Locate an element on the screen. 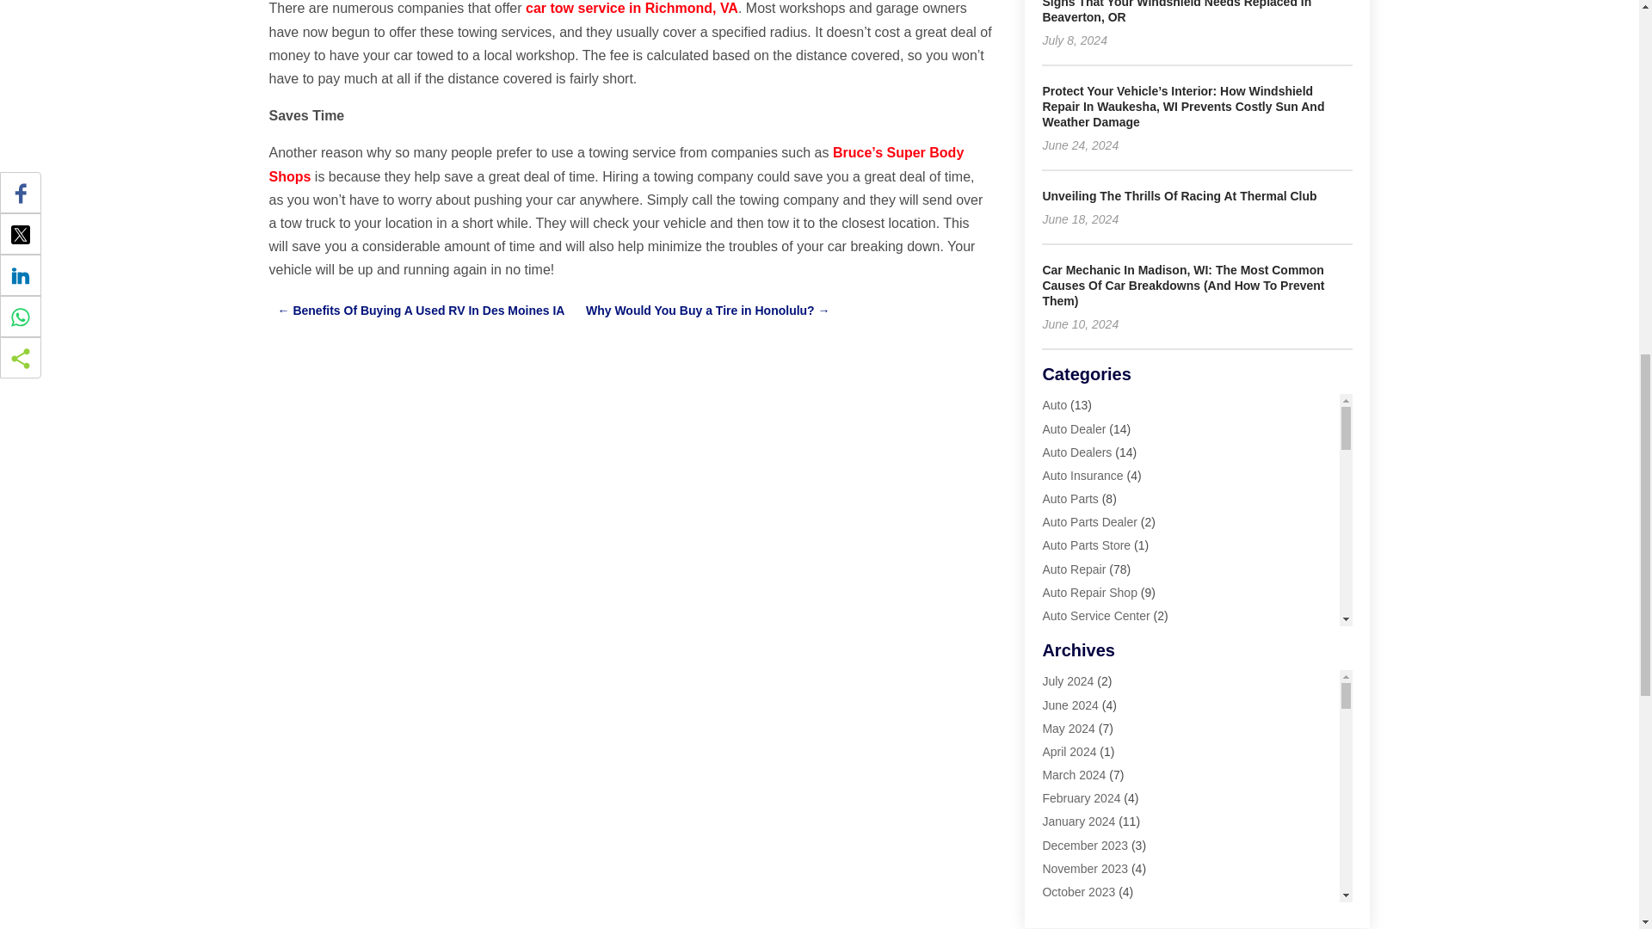 This screenshot has height=929, width=1652. Auto Parts Store is located at coordinates (1086, 545).